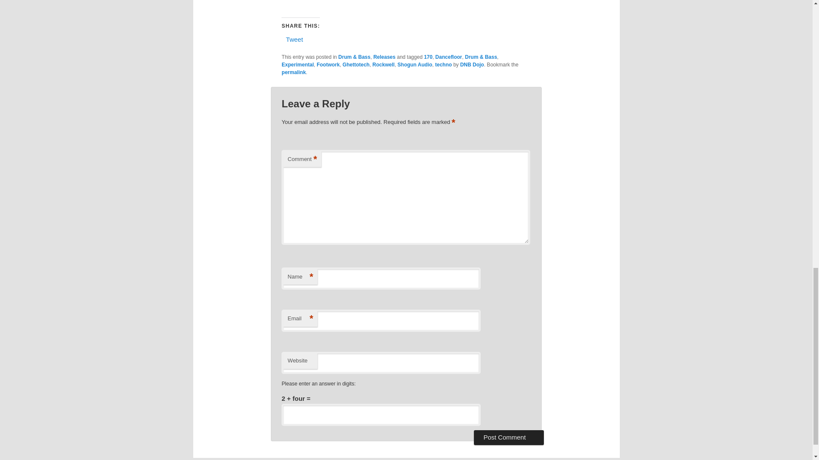 This screenshot has width=819, height=460. Describe the element at coordinates (294, 39) in the screenshot. I see `Tweet` at that location.